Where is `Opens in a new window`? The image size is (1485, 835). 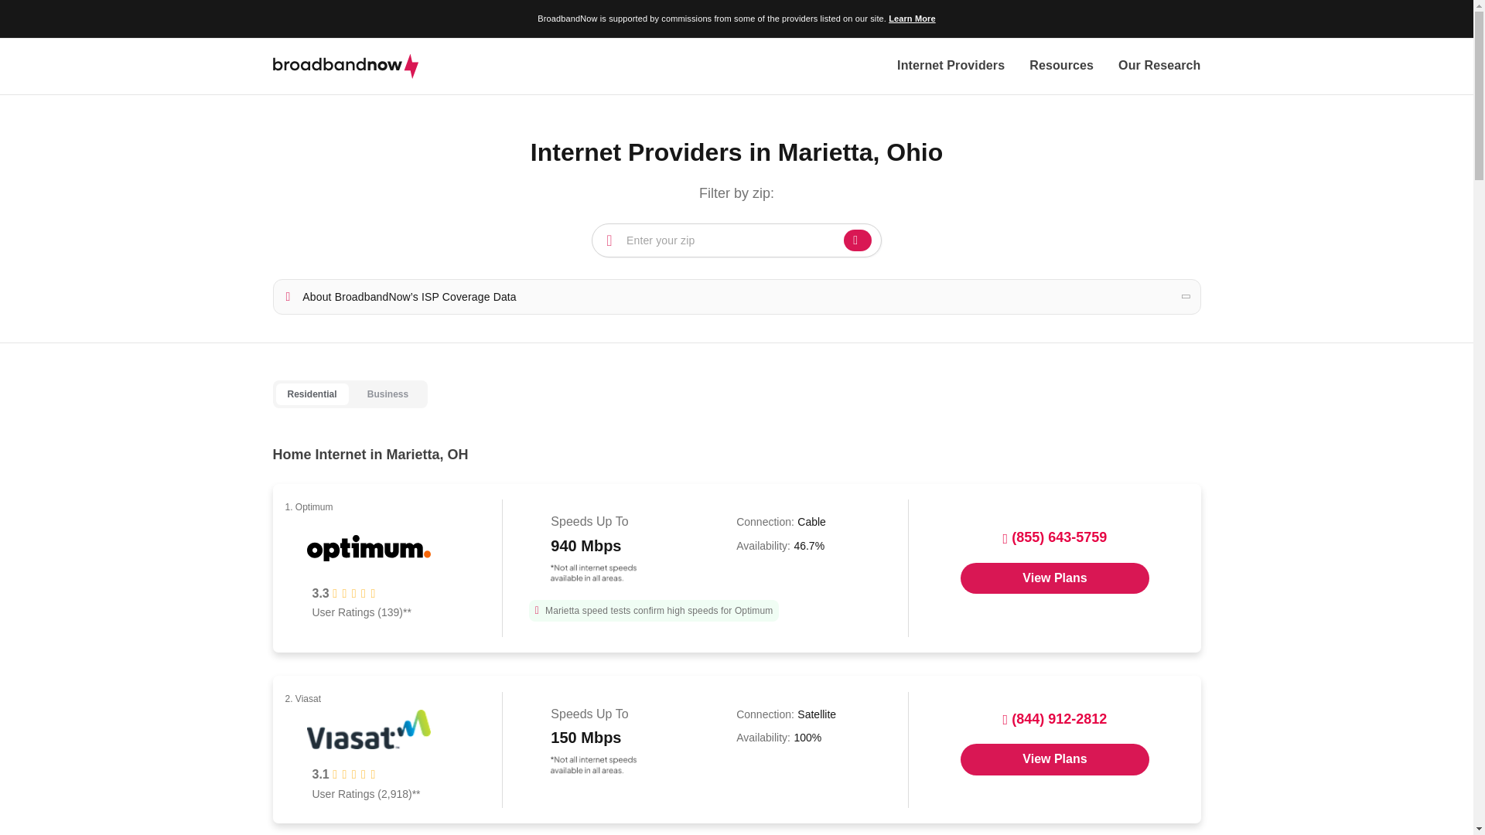 Opens in a new window is located at coordinates (1055, 759).